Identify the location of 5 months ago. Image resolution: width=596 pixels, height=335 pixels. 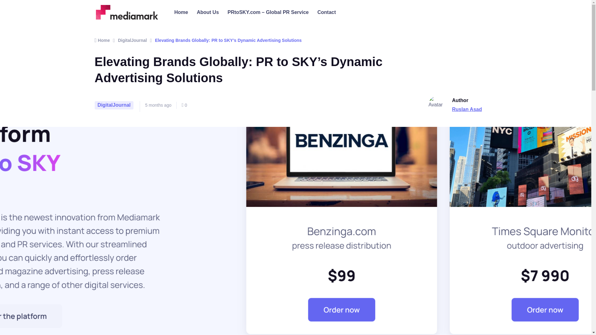
(158, 105).